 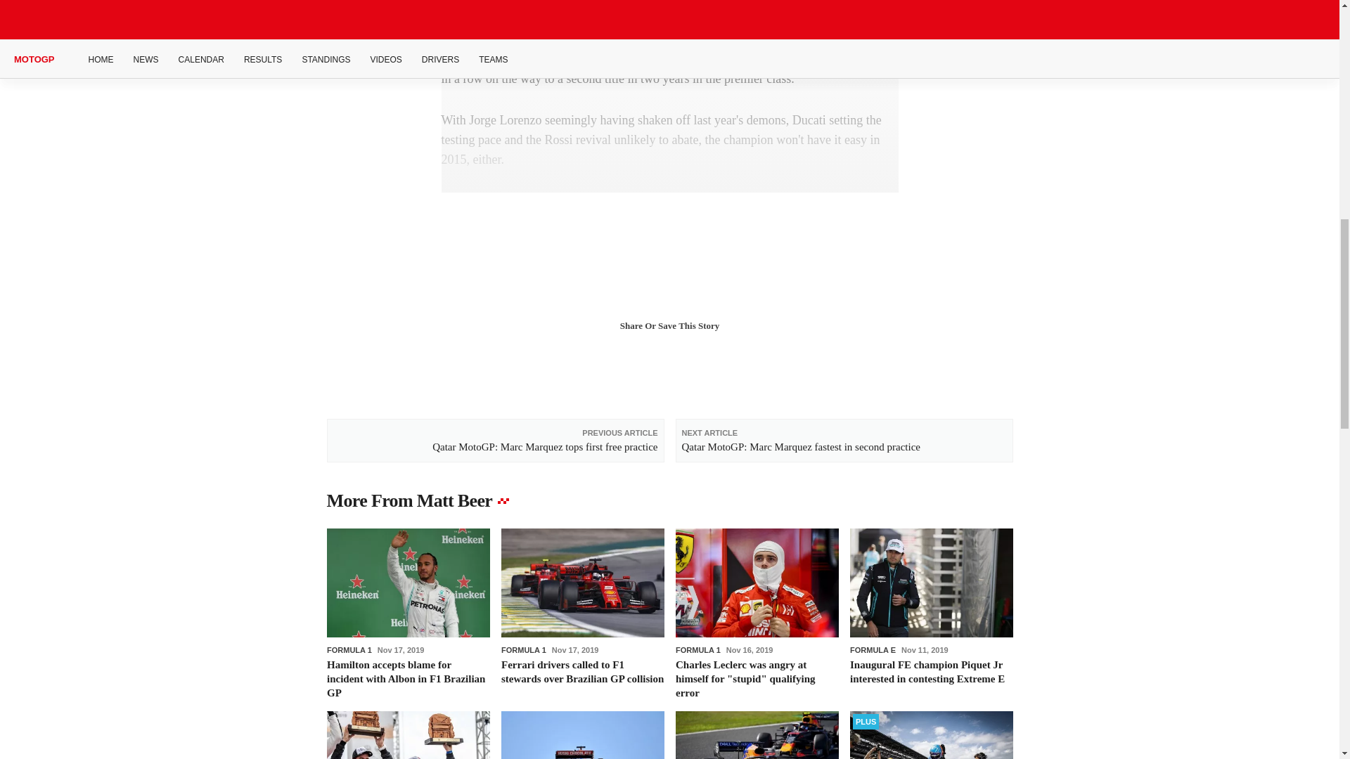 I want to click on Will Alonso's Indy failure end the age of versatility?, so click(x=931, y=735).